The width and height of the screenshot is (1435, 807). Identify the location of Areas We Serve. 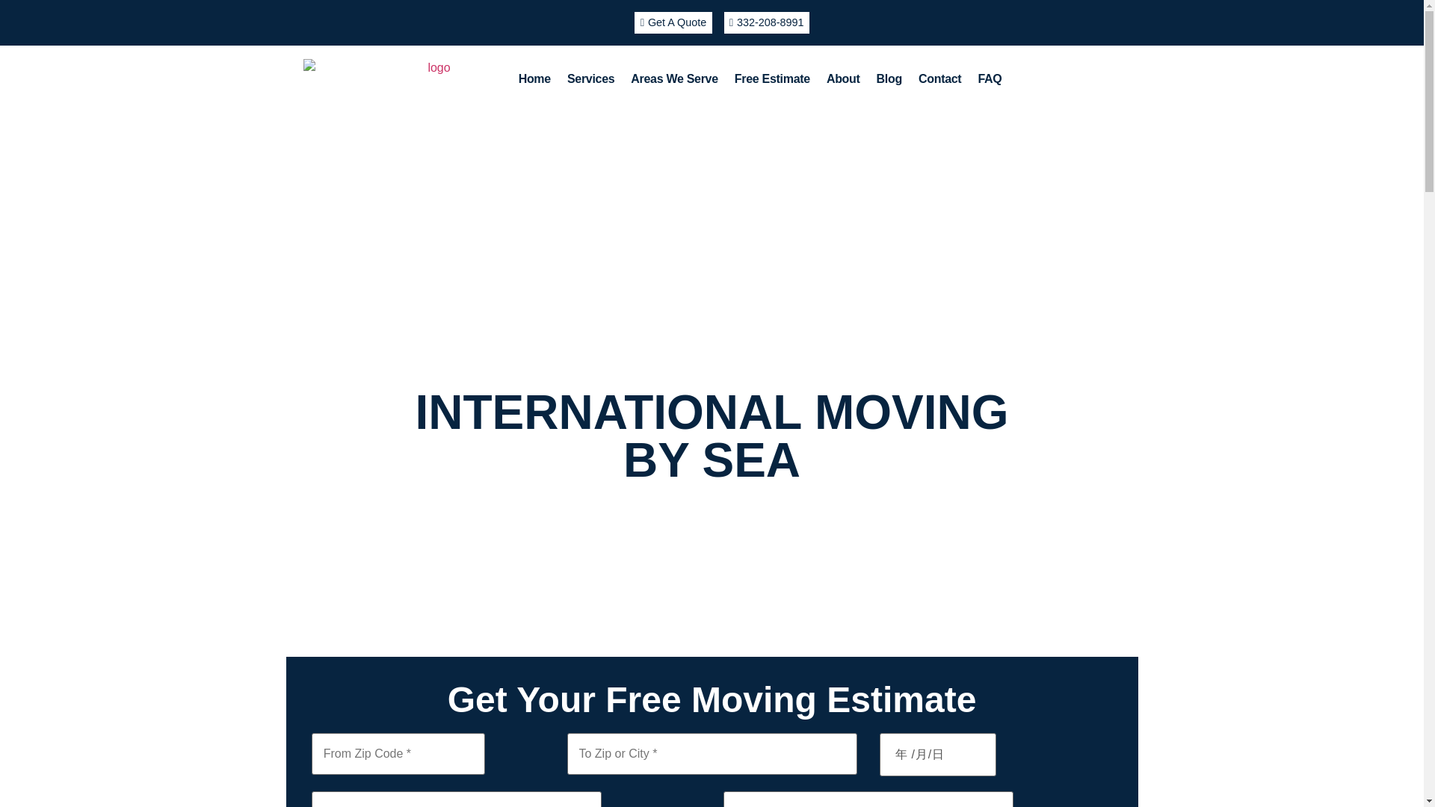
(674, 78).